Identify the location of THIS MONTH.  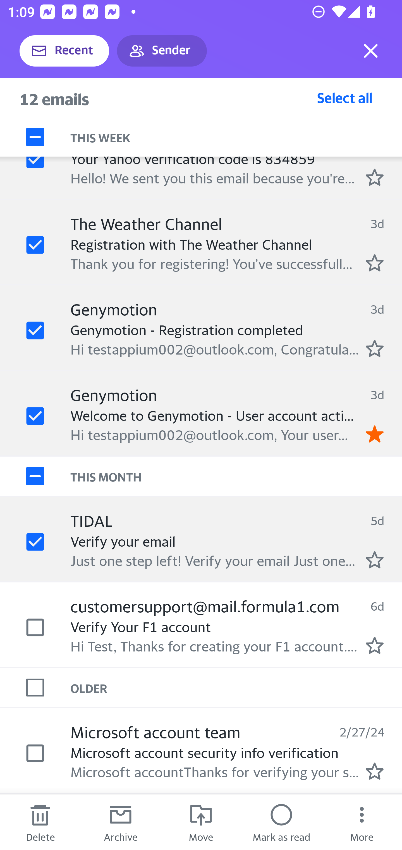
(236, 476).